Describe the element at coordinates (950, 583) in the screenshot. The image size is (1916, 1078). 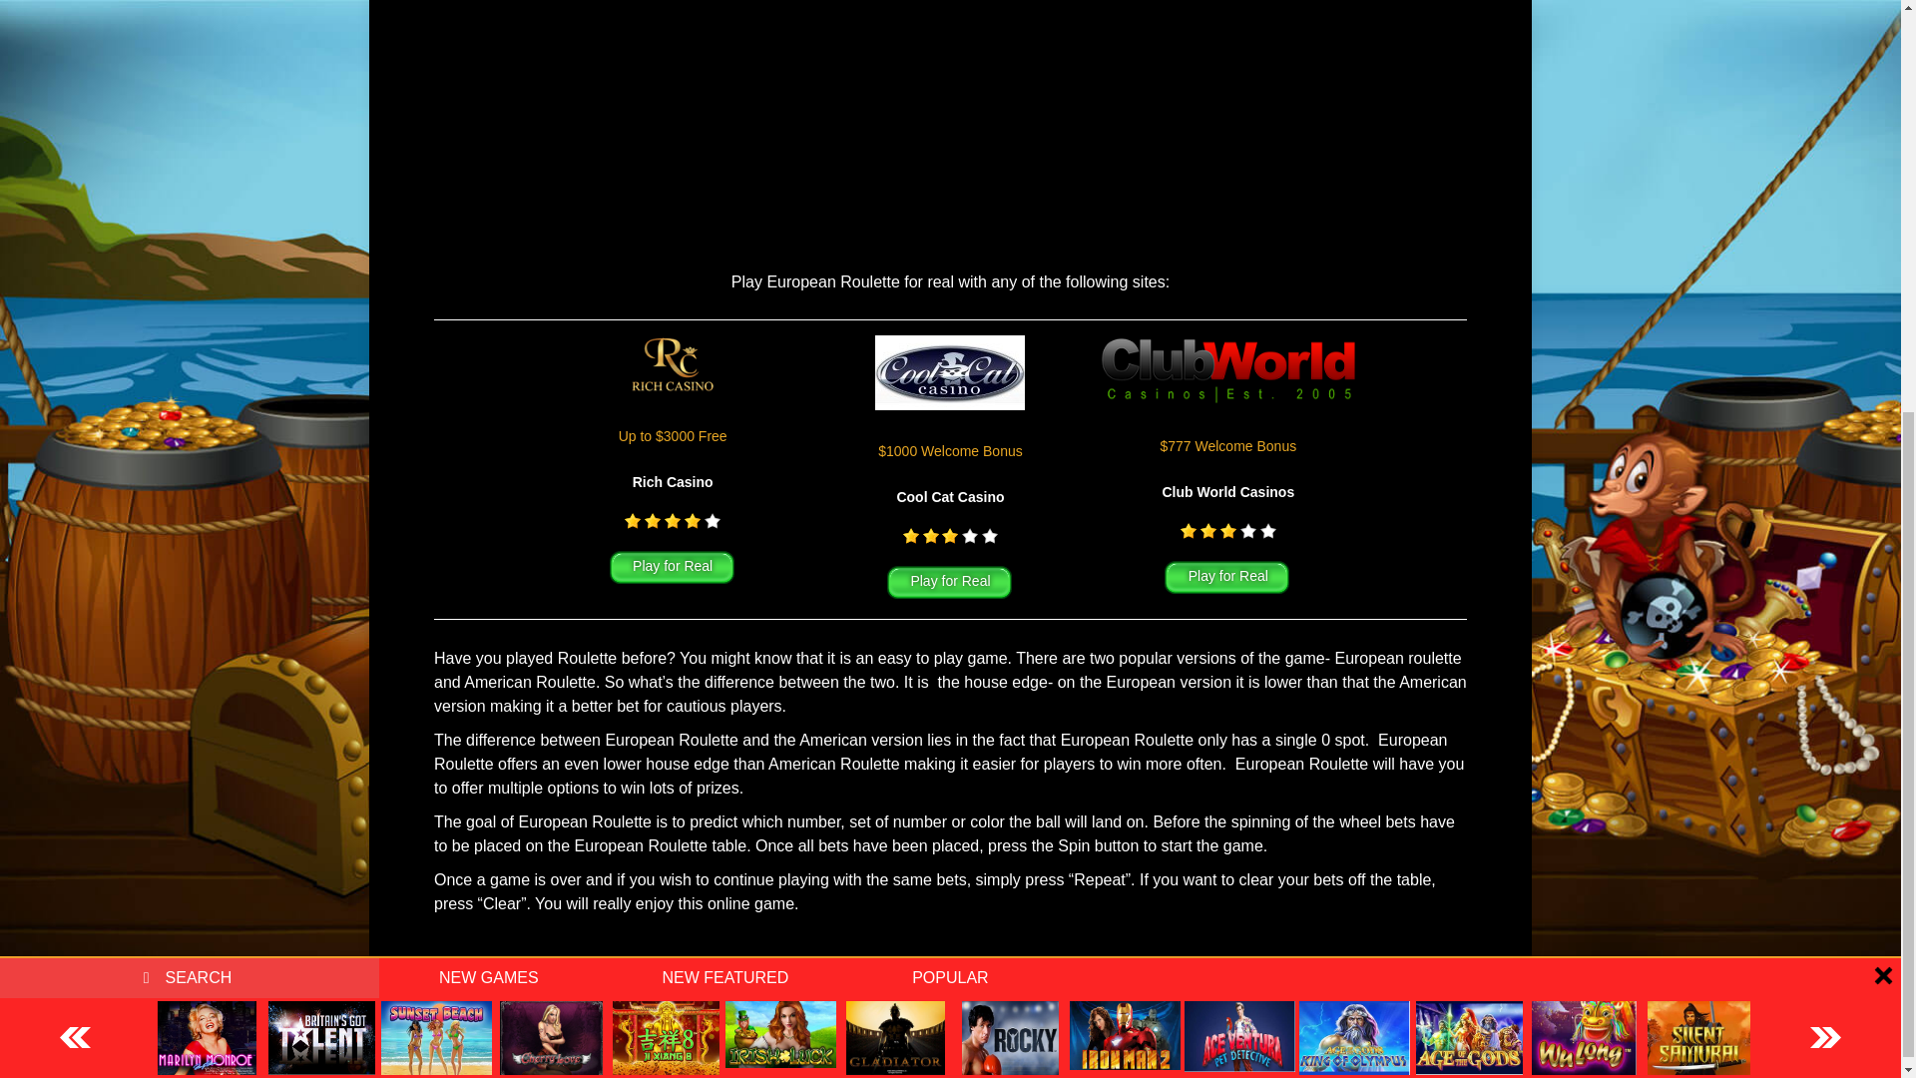
I see `Play for Real` at that location.